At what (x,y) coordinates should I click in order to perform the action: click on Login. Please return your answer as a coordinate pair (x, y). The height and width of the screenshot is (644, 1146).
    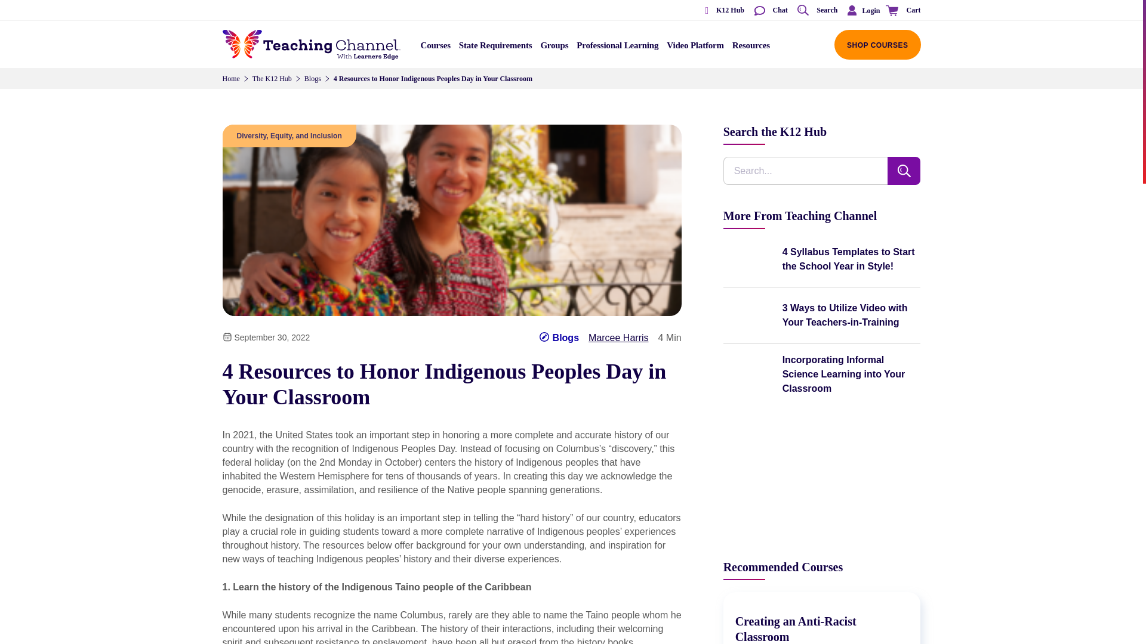
    Looking at the image, I should click on (861, 10).